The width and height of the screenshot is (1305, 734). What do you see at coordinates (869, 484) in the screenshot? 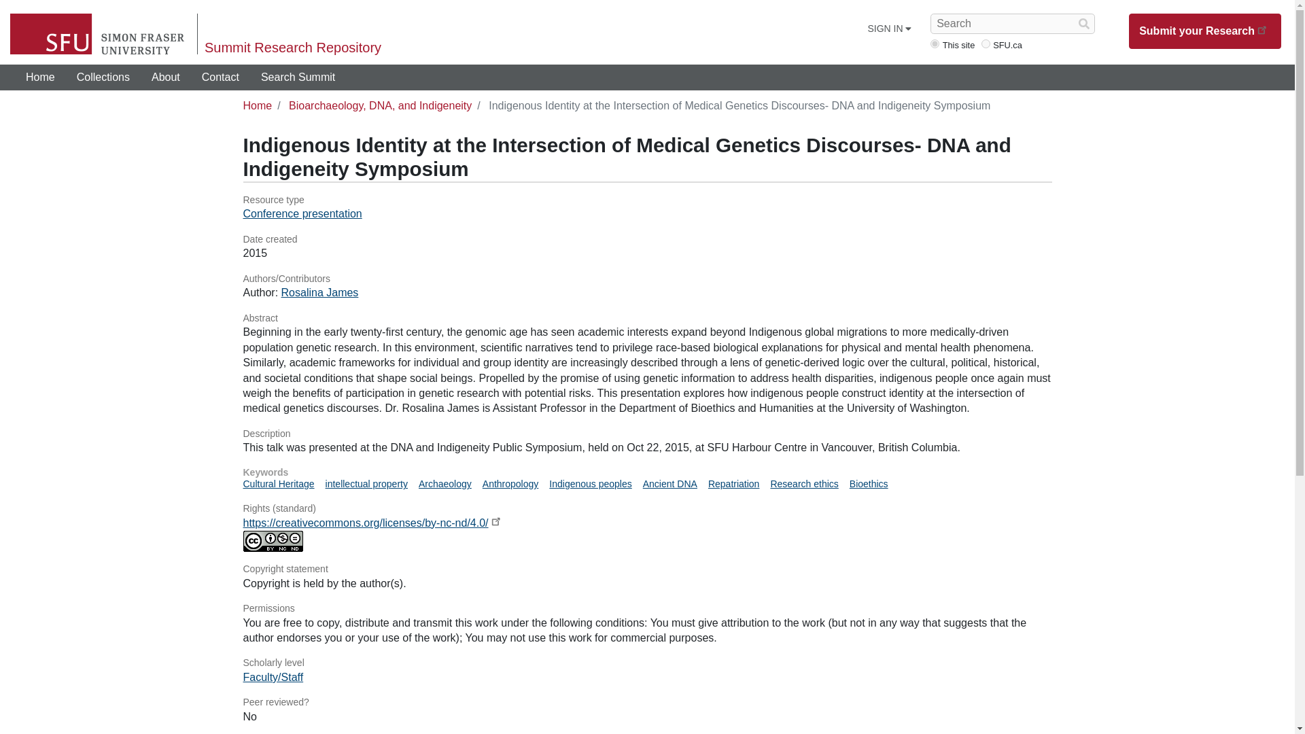
I see `Bioethics` at bounding box center [869, 484].